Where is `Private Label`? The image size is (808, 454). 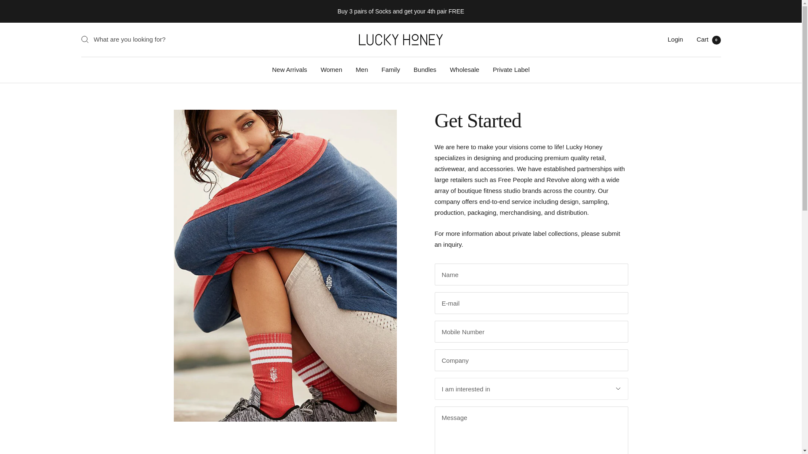
Private Label is located at coordinates (511, 69).